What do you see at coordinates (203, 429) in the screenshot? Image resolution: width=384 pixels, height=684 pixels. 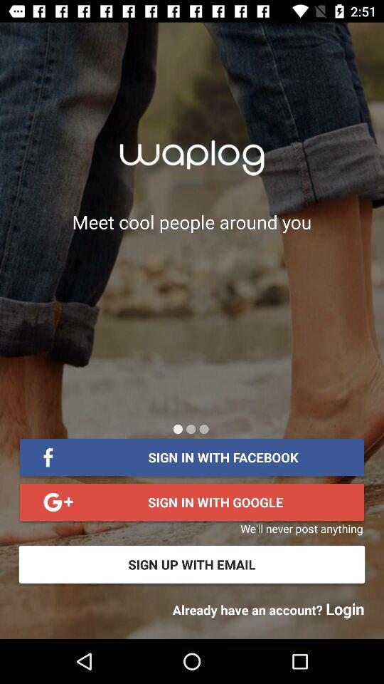 I see `select icon below the meet cool people item` at bounding box center [203, 429].